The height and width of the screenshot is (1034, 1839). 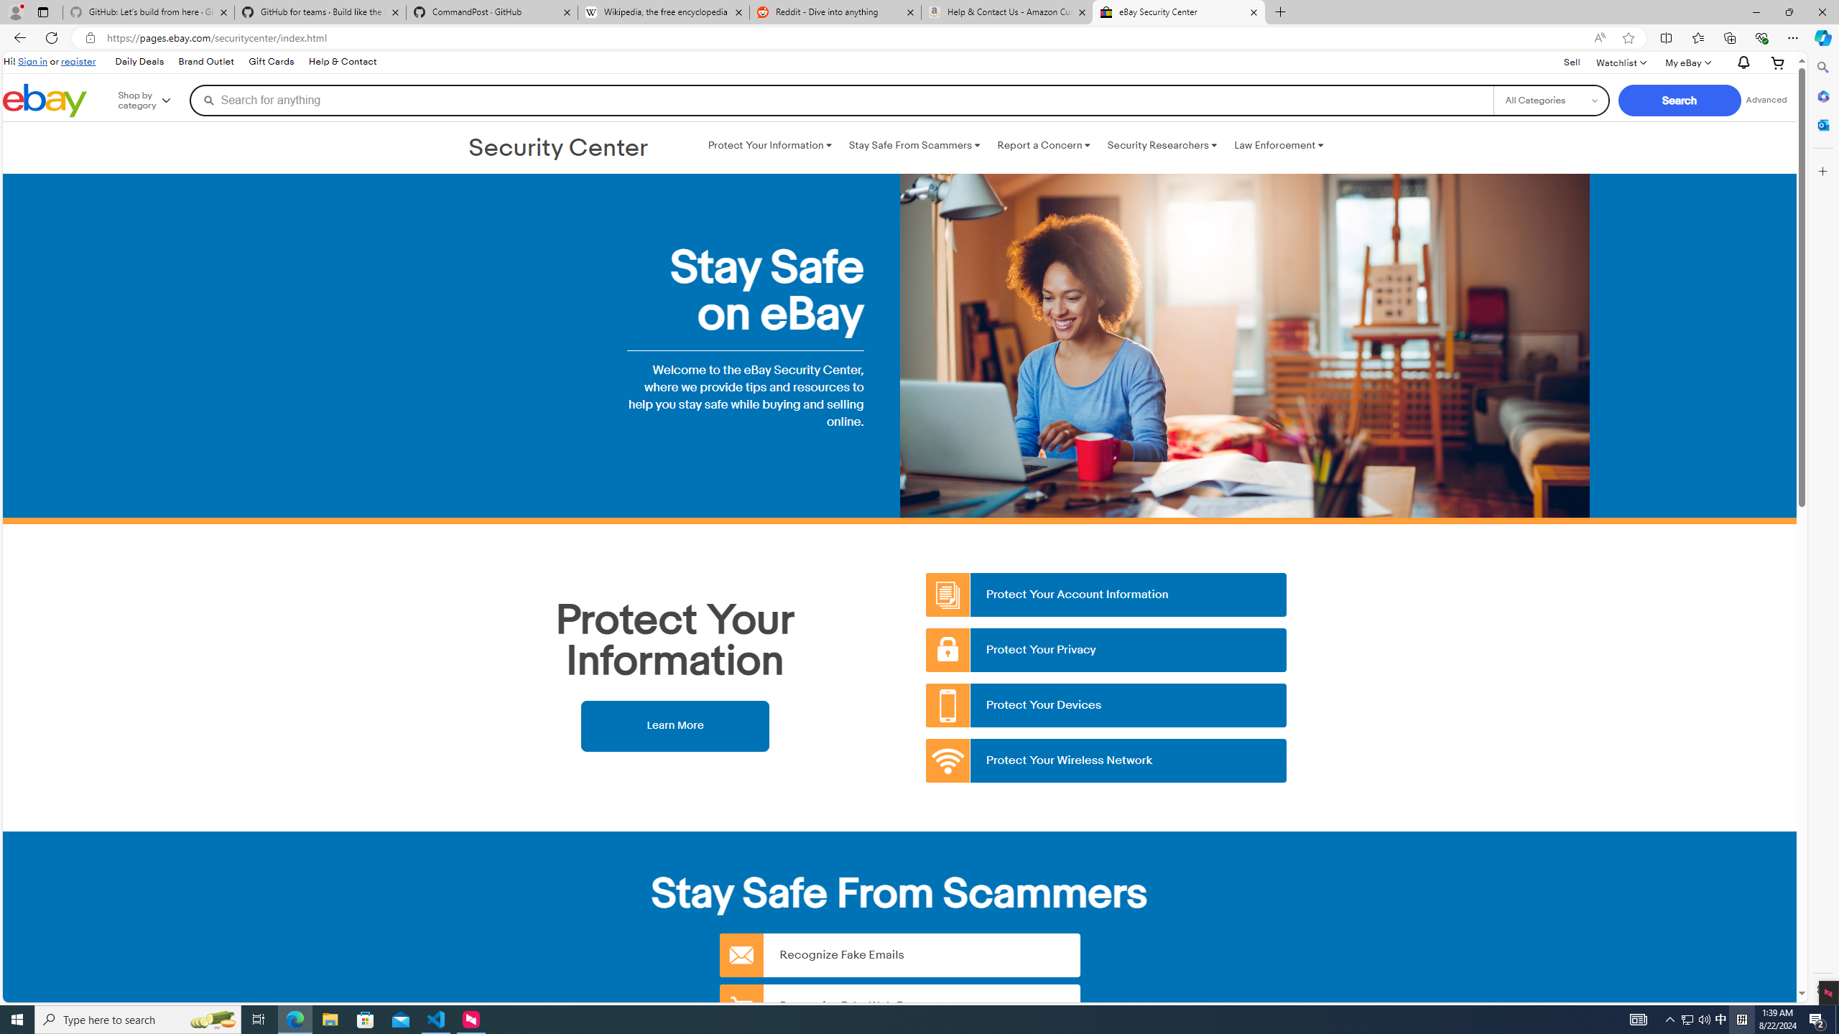 What do you see at coordinates (139, 62) in the screenshot?
I see `Daily Deals` at bounding box center [139, 62].